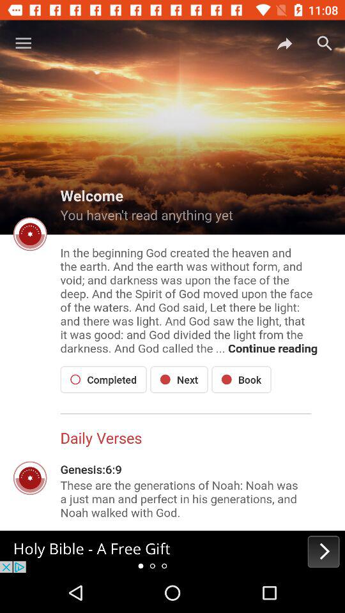 This screenshot has height=613, width=345. Describe the element at coordinates (172, 552) in the screenshot. I see `go to advertisement website` at that location.